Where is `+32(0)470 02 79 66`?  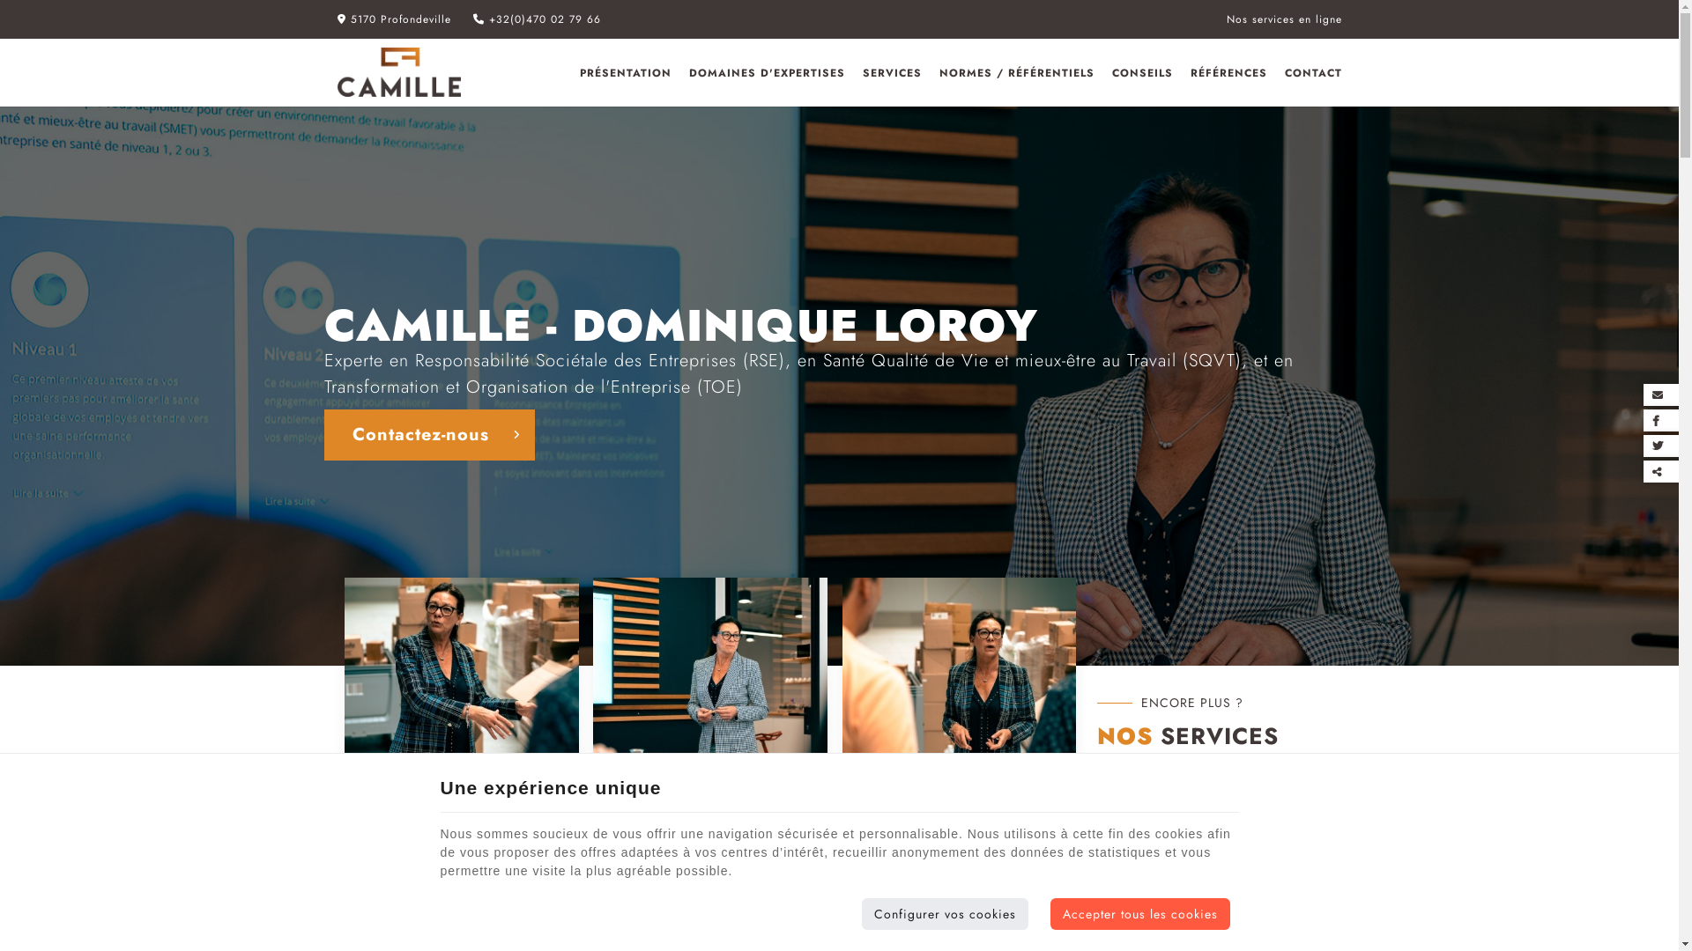
+32(0)470 02 79 66 is located at coordinates (536, 19).